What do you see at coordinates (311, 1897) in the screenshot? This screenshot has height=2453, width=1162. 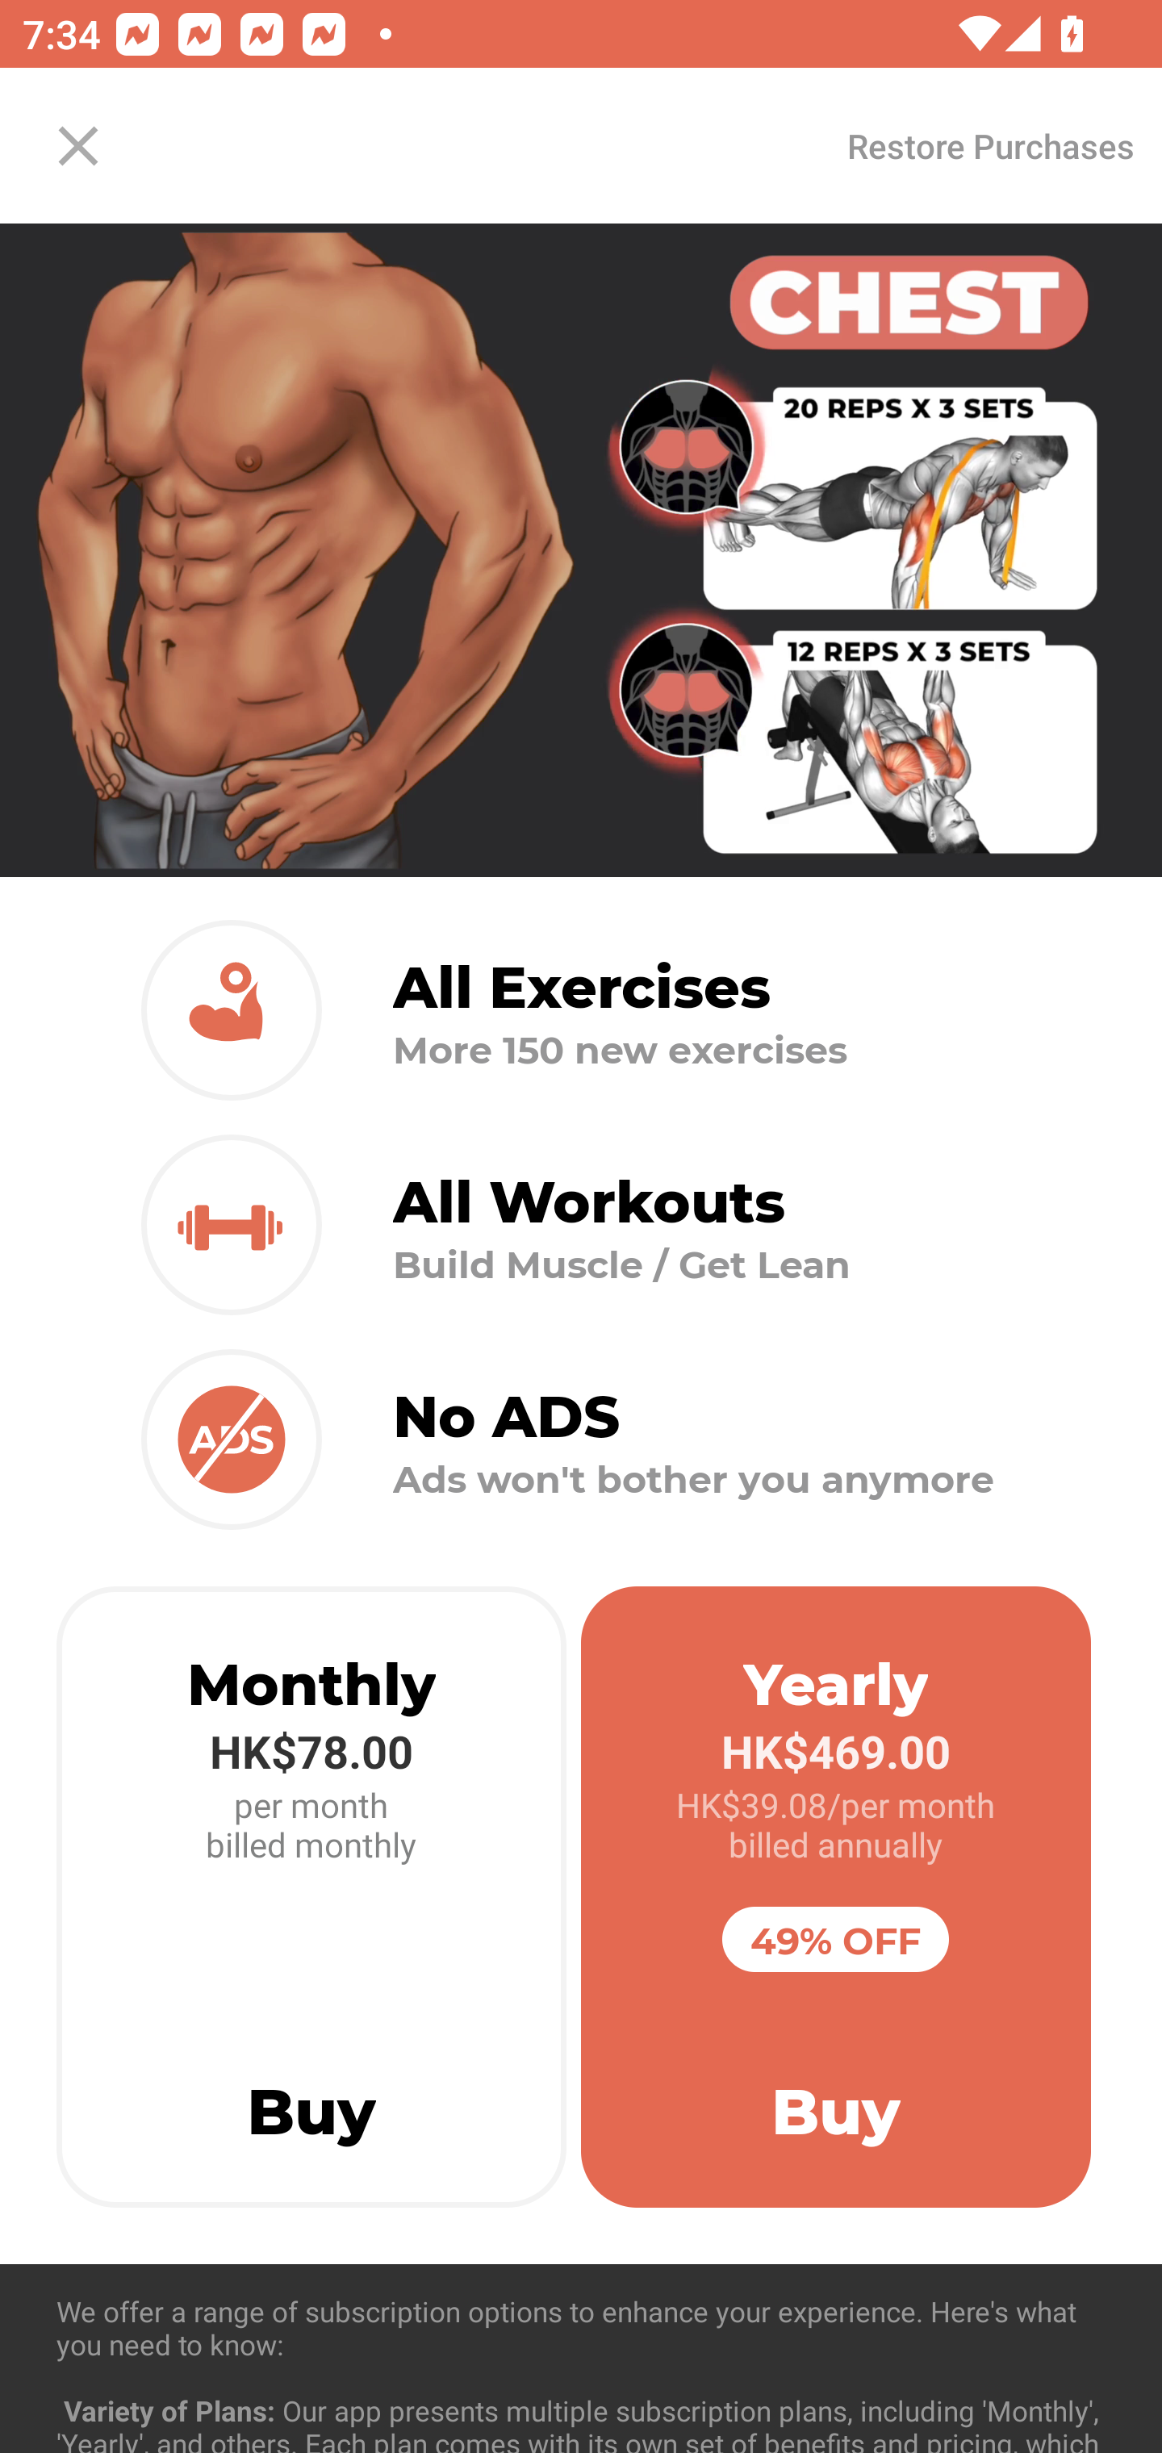 I see `Monthly HK$78.00 per month
billed monthly Buy` at bounding box center [311, 1897].